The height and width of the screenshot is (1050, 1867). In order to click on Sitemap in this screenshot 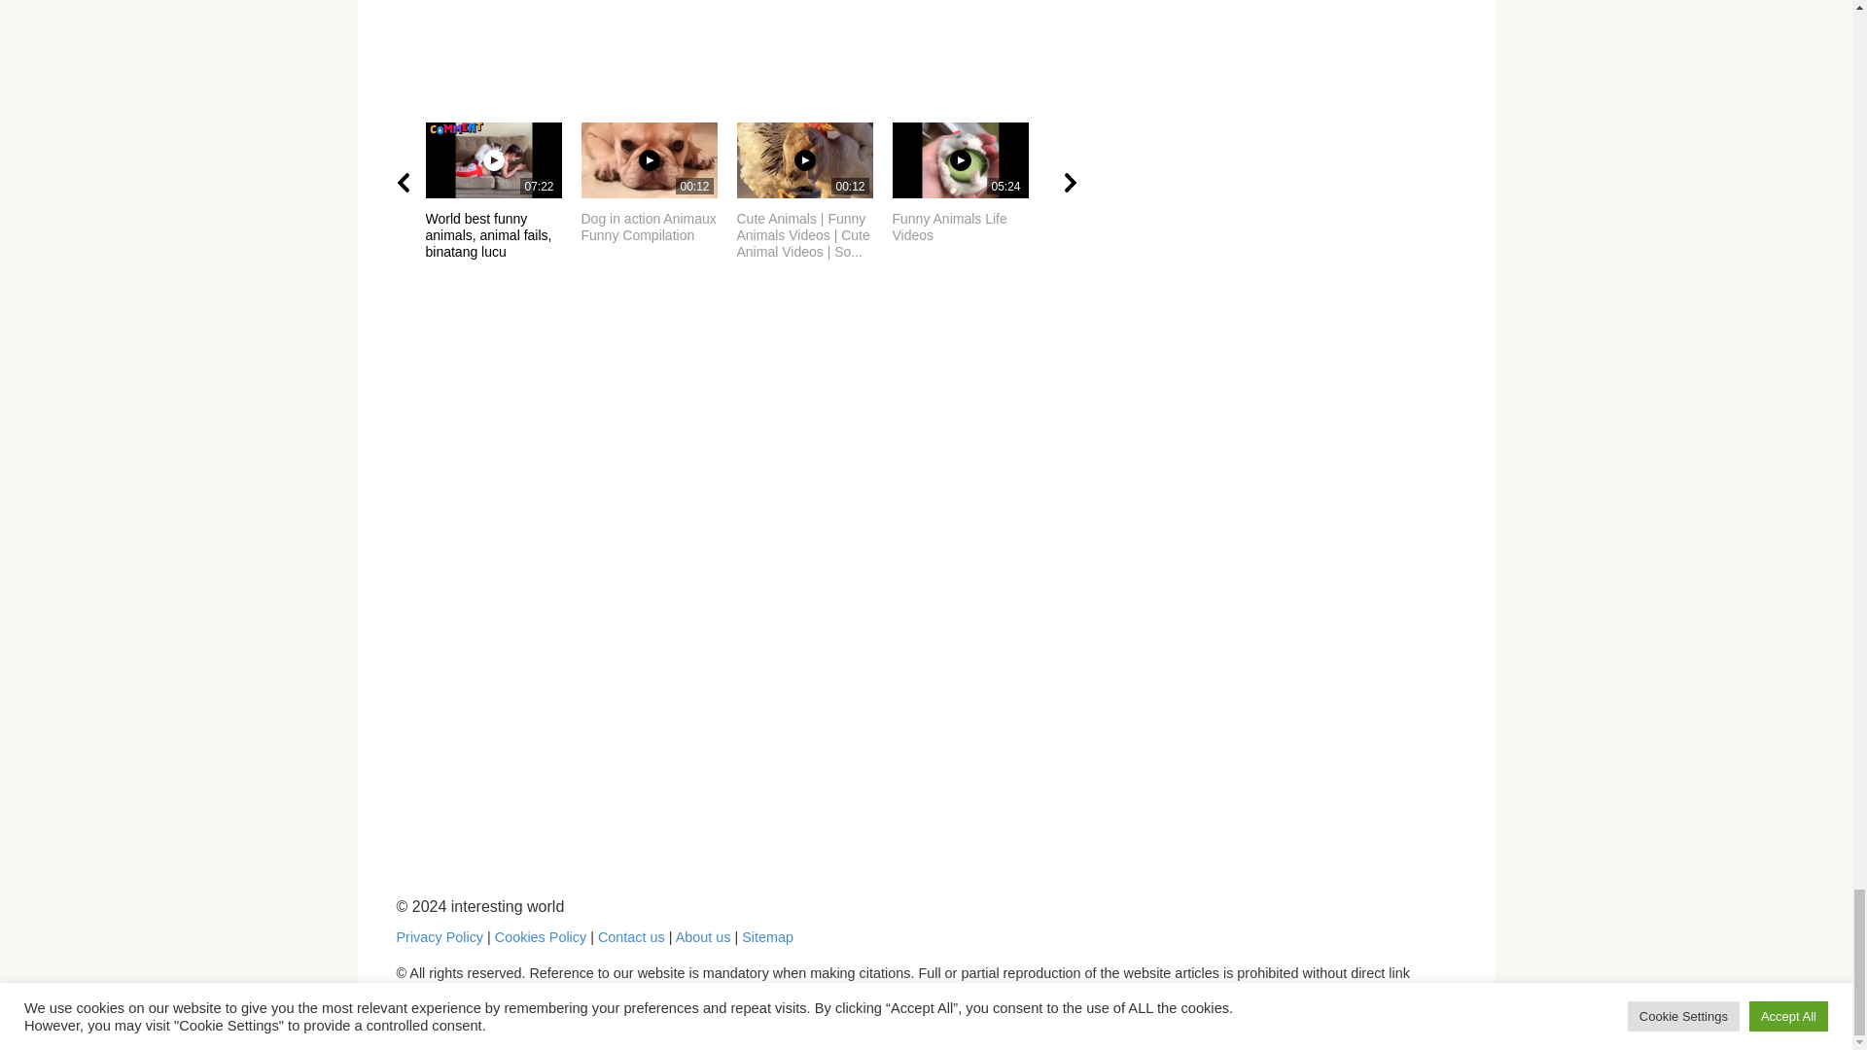, I will do `click(704, 937)`.